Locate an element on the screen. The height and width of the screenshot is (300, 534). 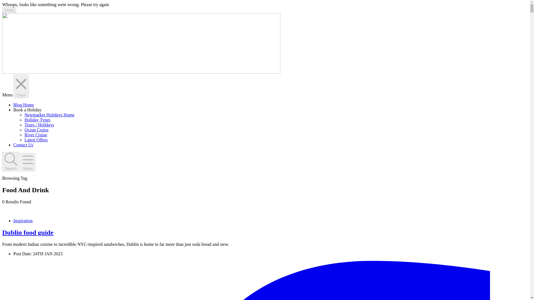
Ocean Cruise is located at coordinates (36, 130).